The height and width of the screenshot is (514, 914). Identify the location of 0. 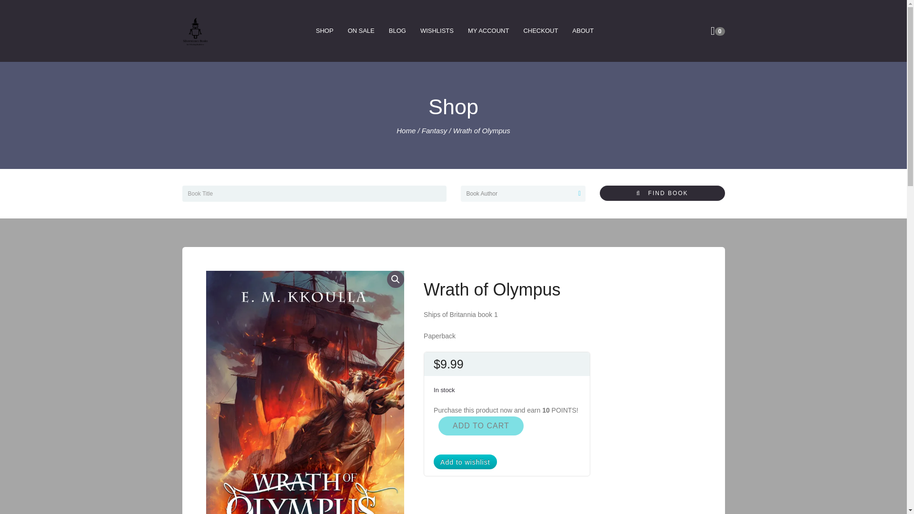
(713, 30).